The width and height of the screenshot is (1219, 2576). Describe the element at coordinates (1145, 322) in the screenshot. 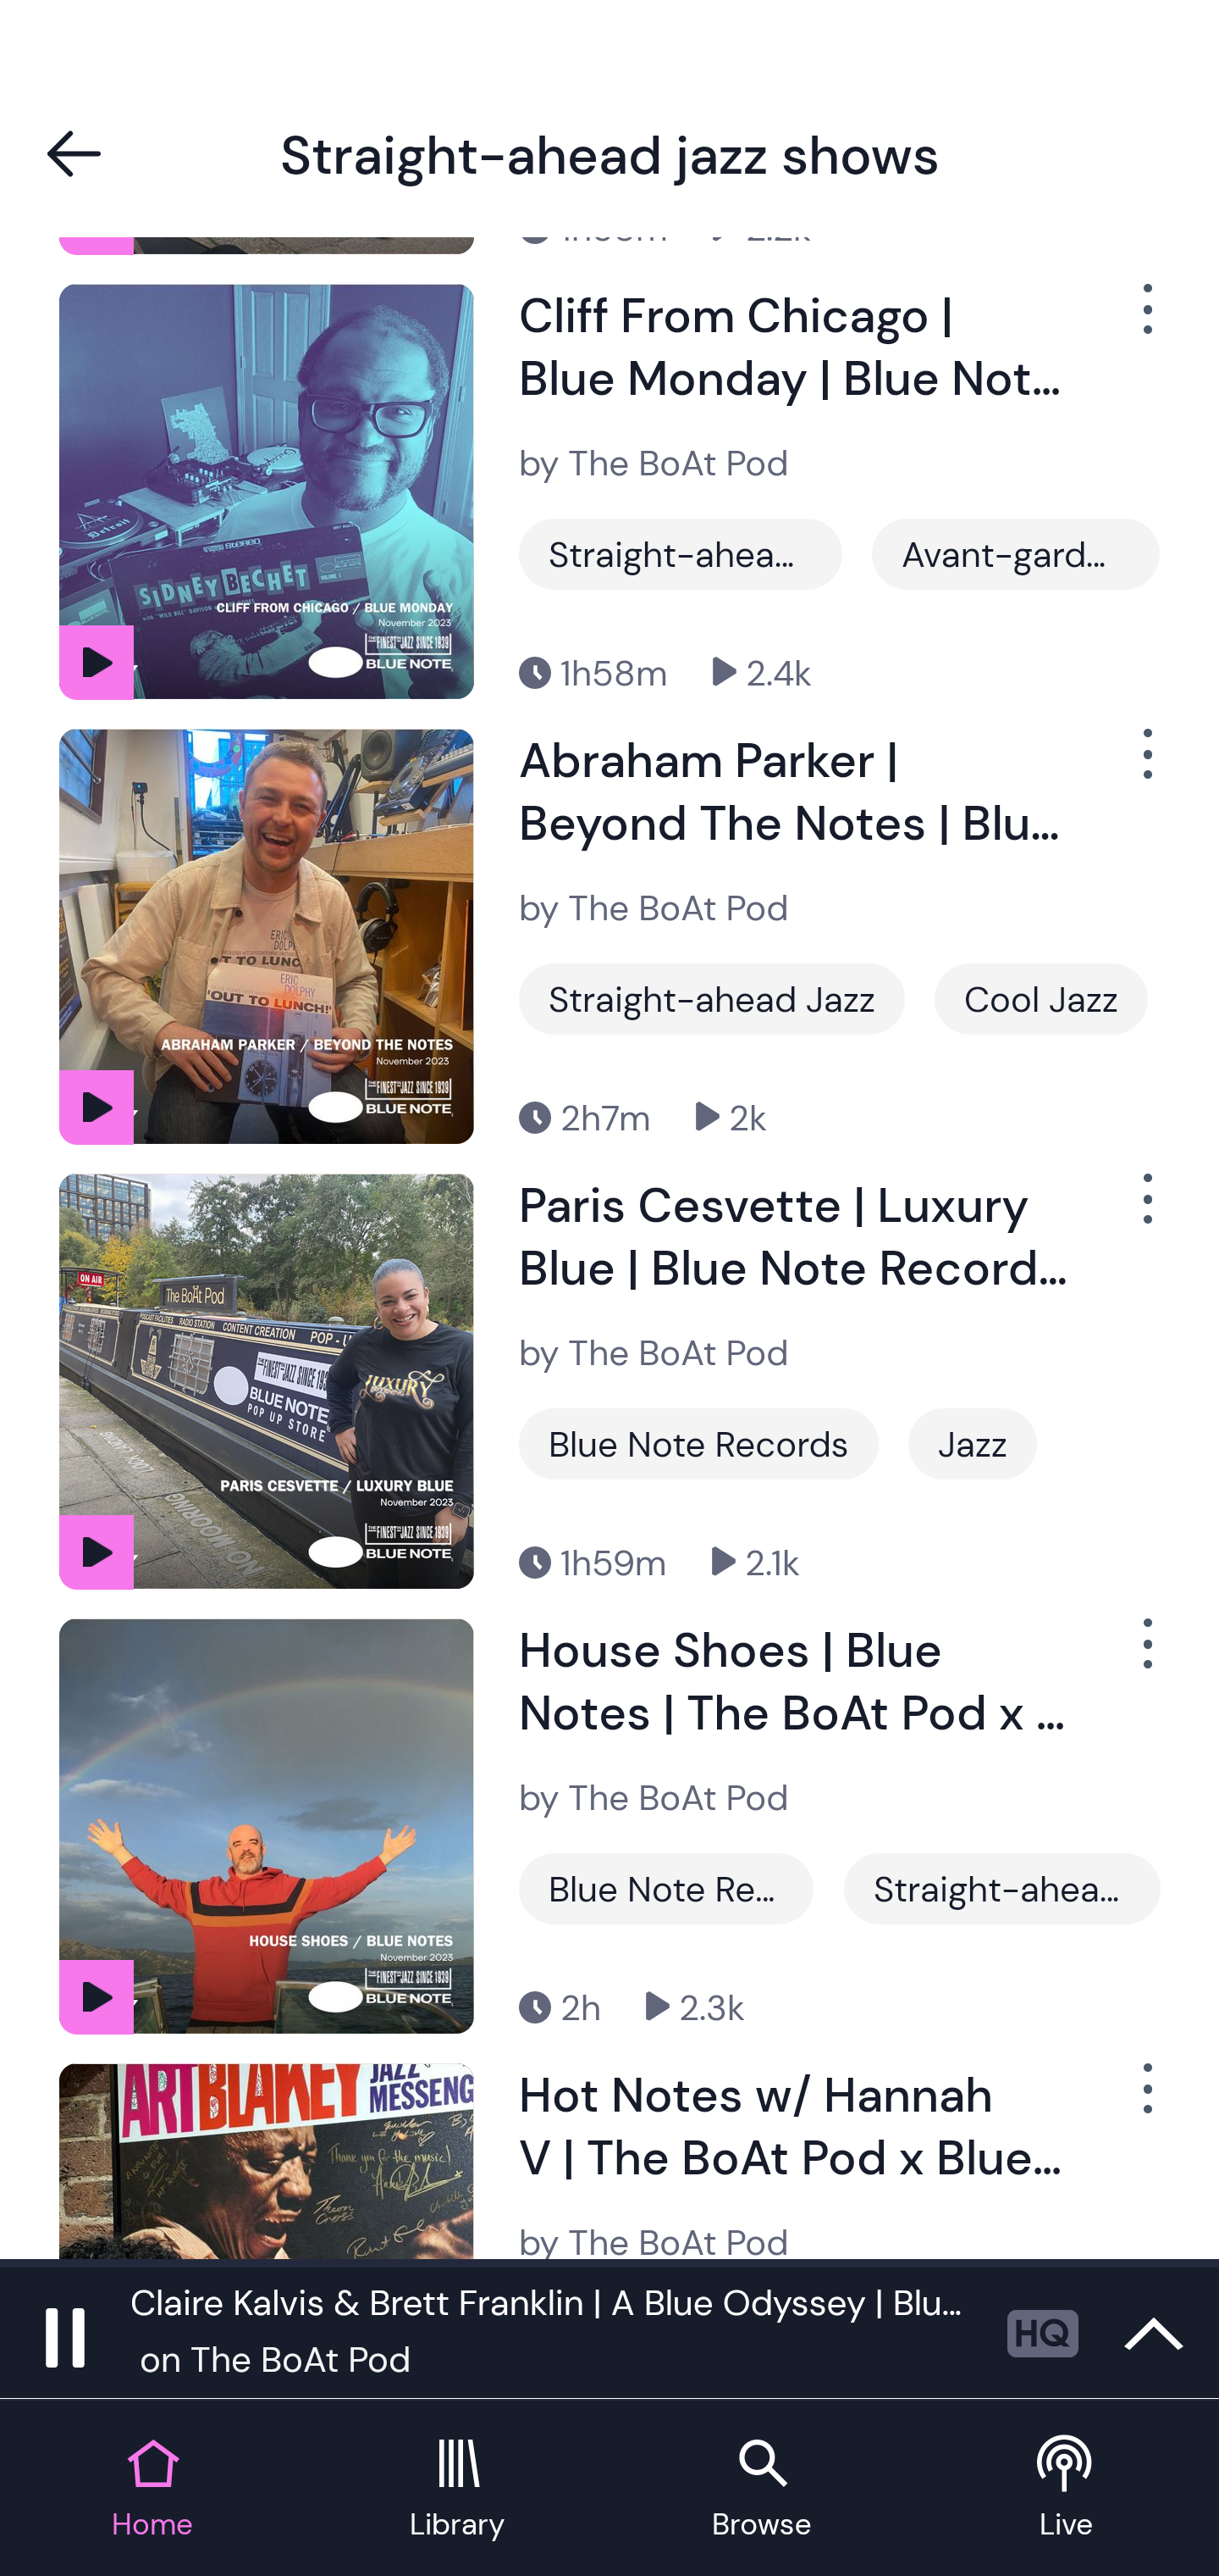

I see `Show Options Menu Button` at that location.